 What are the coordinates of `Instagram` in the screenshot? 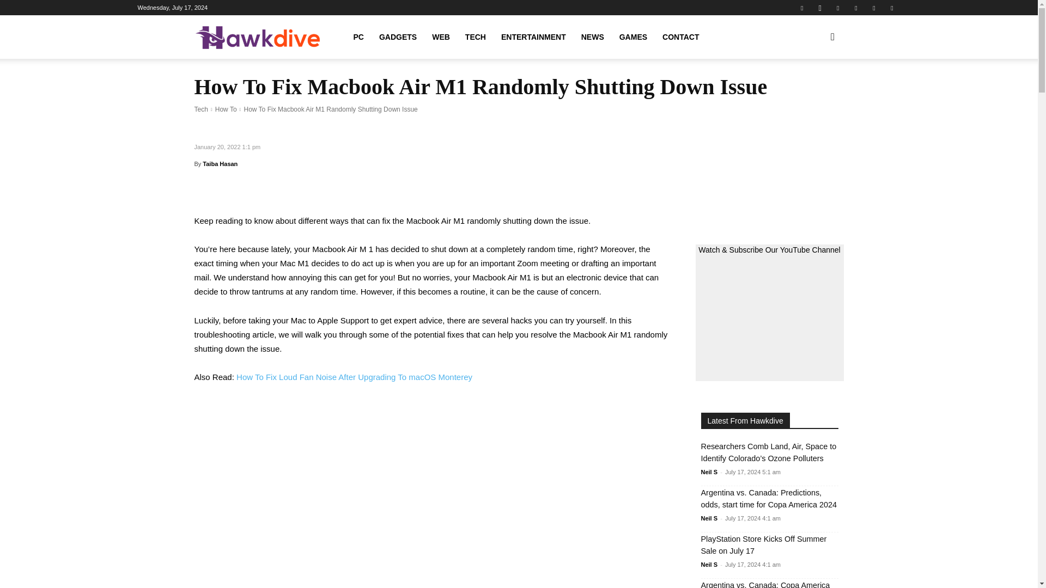 It's located at (819, 8).